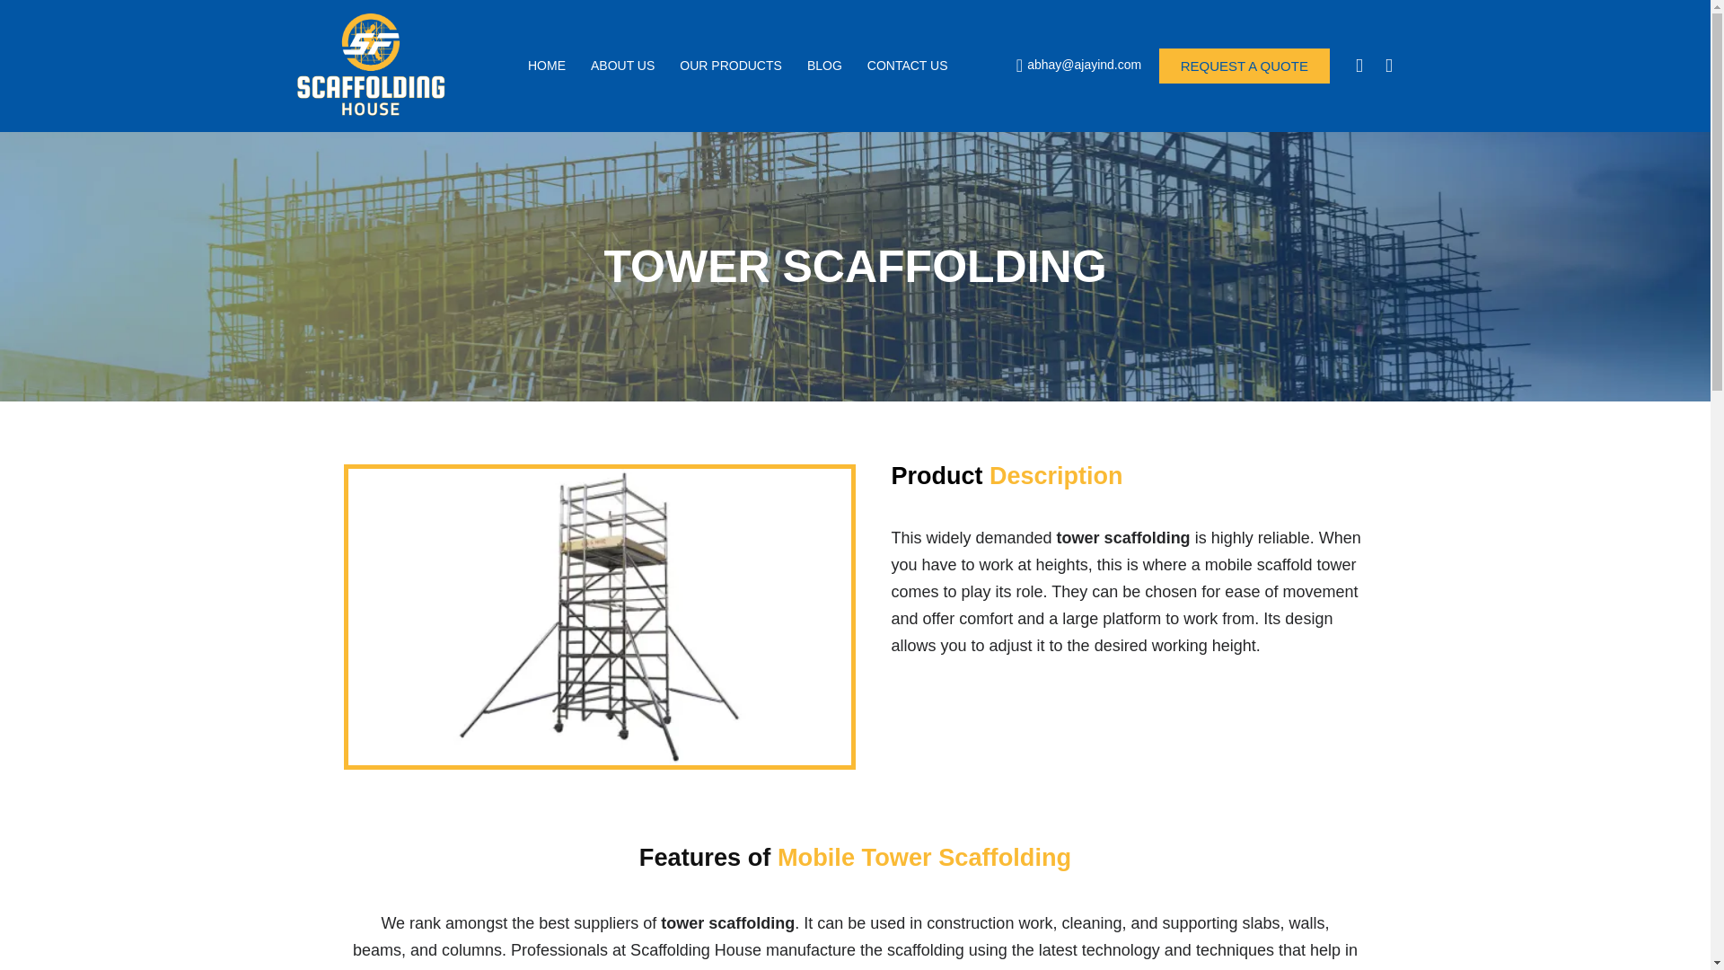 The image size is (1724, 970). I want to click on ABOUT US, so click(622, 65).